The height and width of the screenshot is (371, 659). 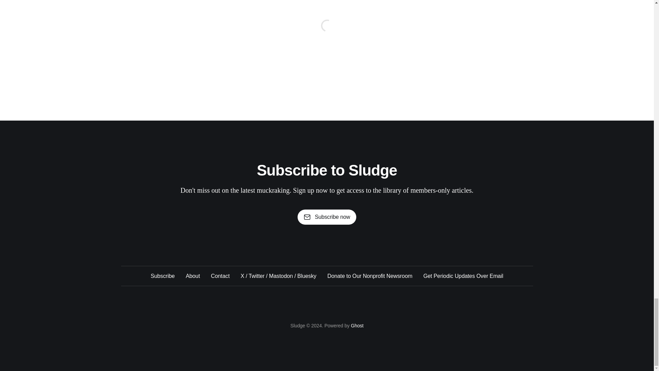 What do you see at coordinates (326, 34) in the screenshot?
I see `comments-frame` at bounding box center [326, 34].